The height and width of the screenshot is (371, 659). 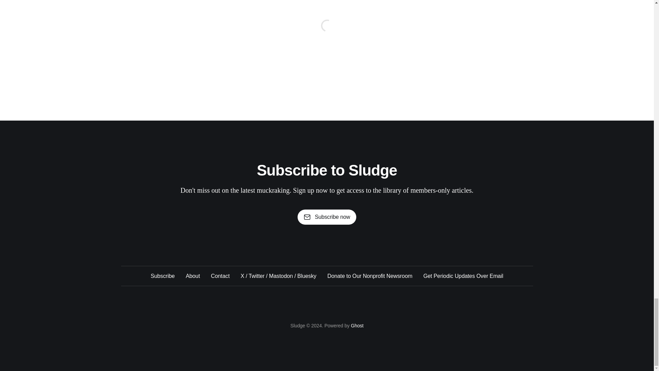 What do you see at coordinates (326, 34) in the screenshot?
I see `comments-frame` at bounding box center [326, 34].